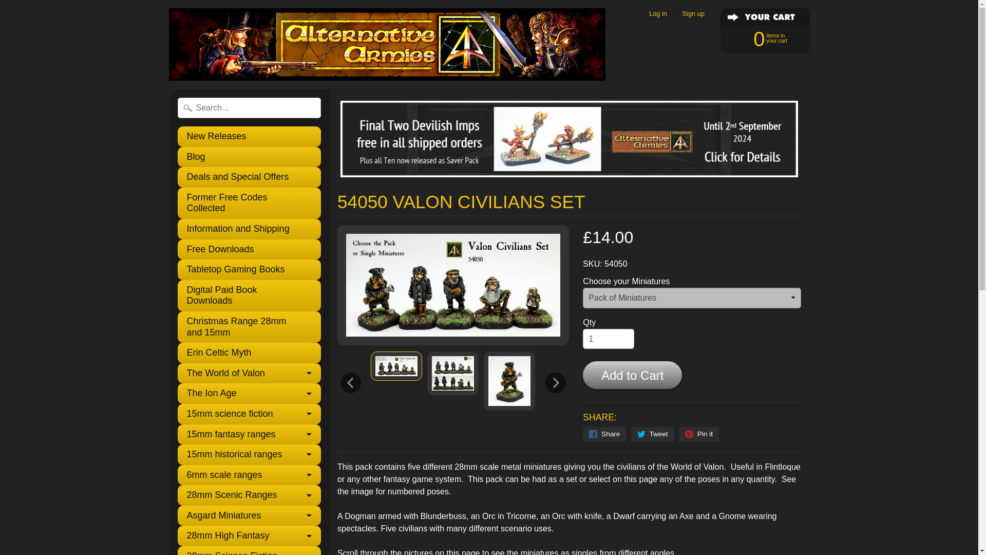 This screenshot has width=986, height=555. I want to click on Erin Celtic Myth, so click(249, 353).